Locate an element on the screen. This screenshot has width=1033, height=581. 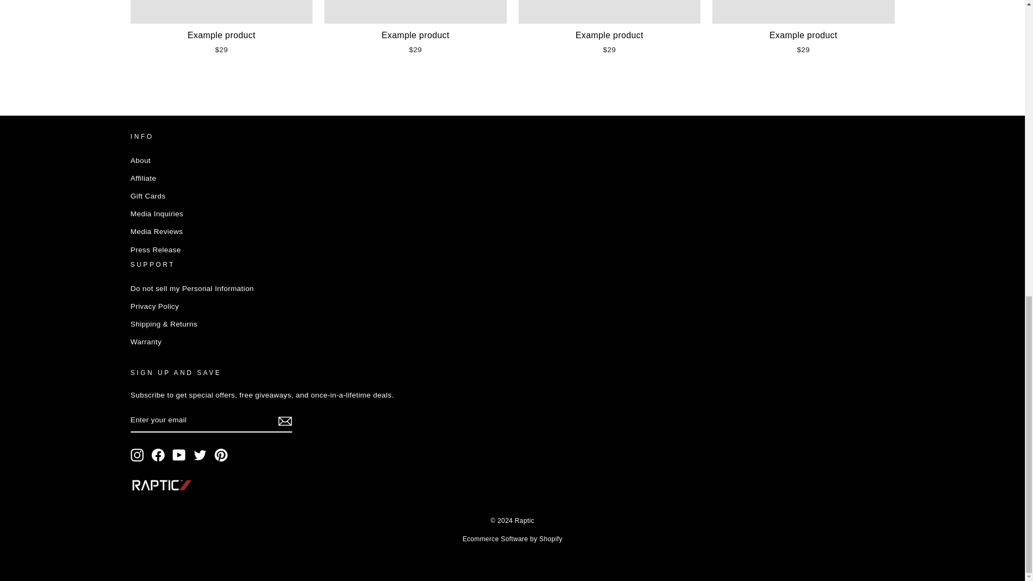
Raptic on Twitter is located at coordinates (200, 455).